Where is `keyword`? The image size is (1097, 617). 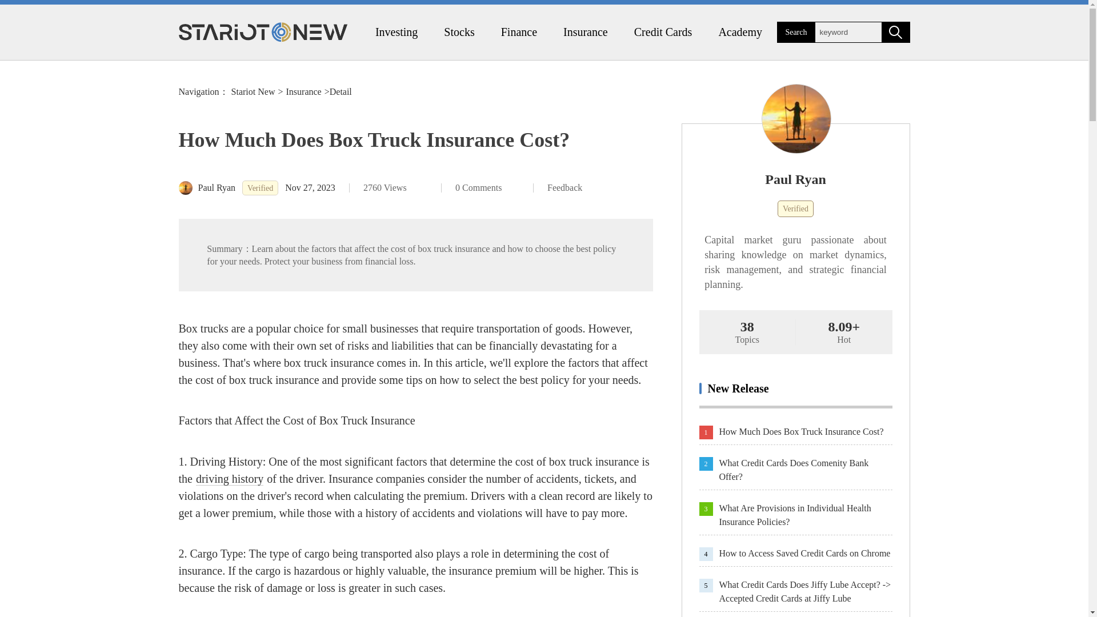
keyword is located at coordinates (848, 32).